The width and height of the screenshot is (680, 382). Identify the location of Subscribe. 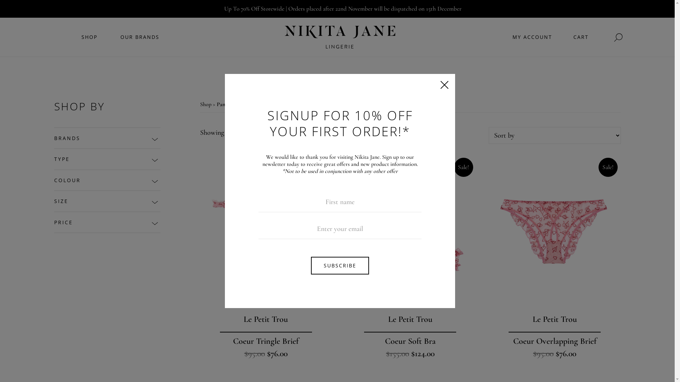
(340, 266).